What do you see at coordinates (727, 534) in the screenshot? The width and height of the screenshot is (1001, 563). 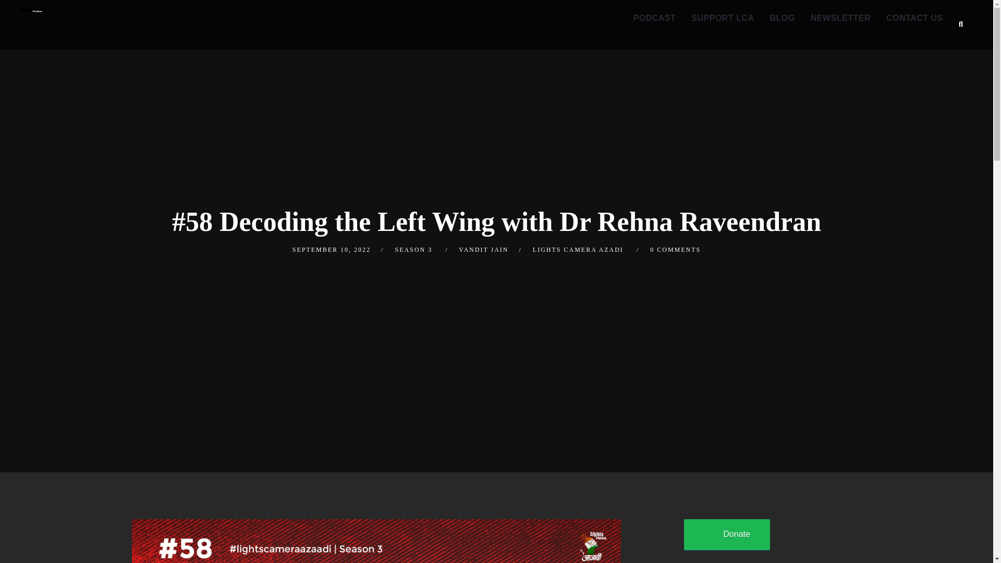 I see `Donate` at bounding box center [727, 534].